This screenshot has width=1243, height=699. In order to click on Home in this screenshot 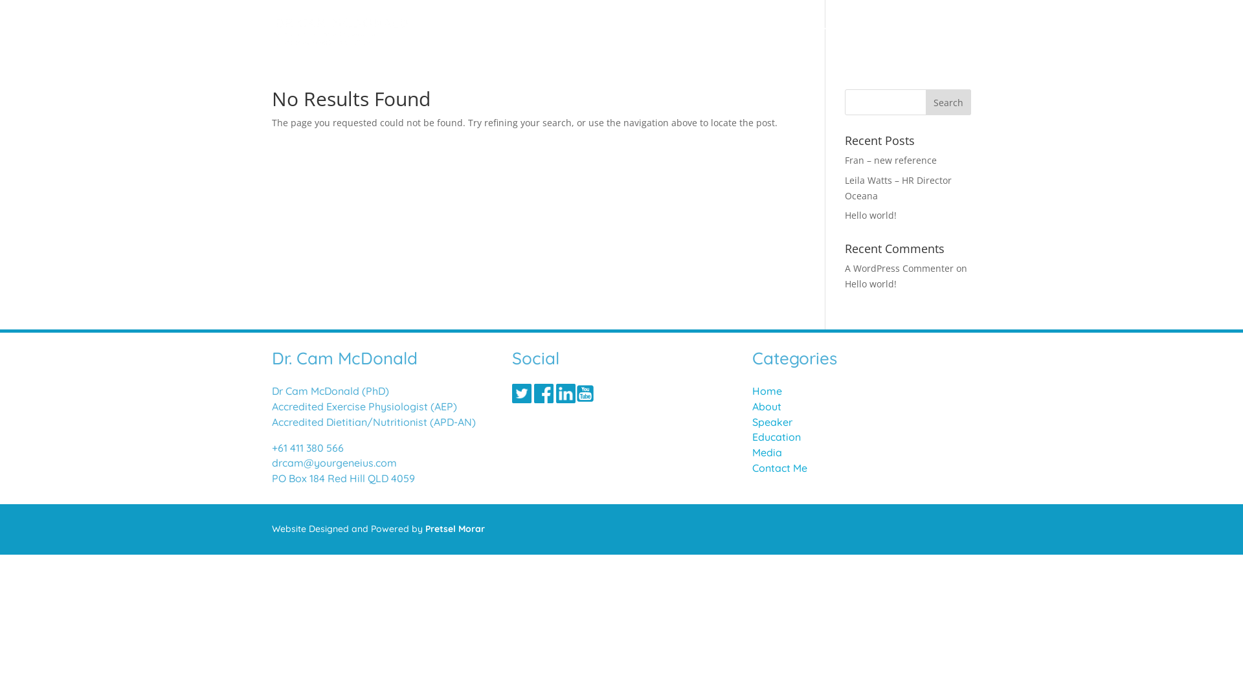, I will do `click(767, 391)`.